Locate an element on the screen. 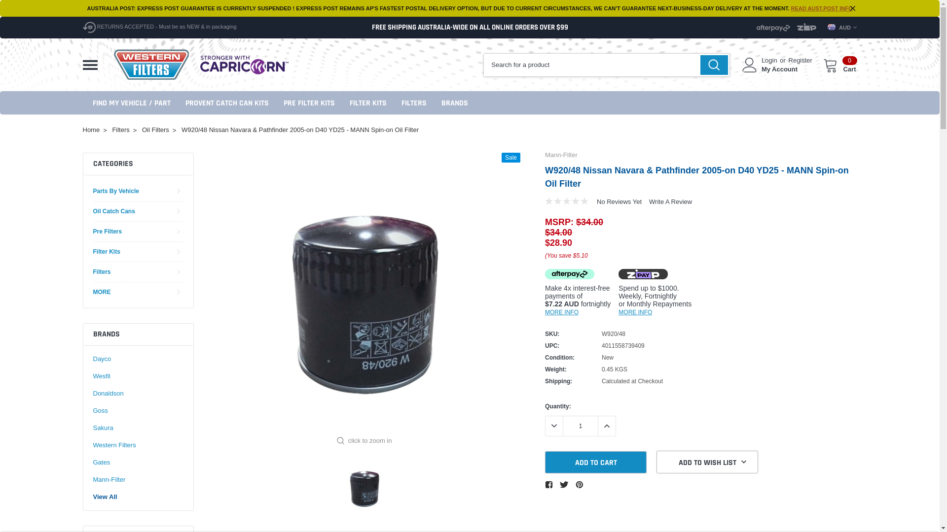 The width and height of the screenshot is (947, 532). PROVENT CATCH CAN KITS is located at coordinates (227, 102).